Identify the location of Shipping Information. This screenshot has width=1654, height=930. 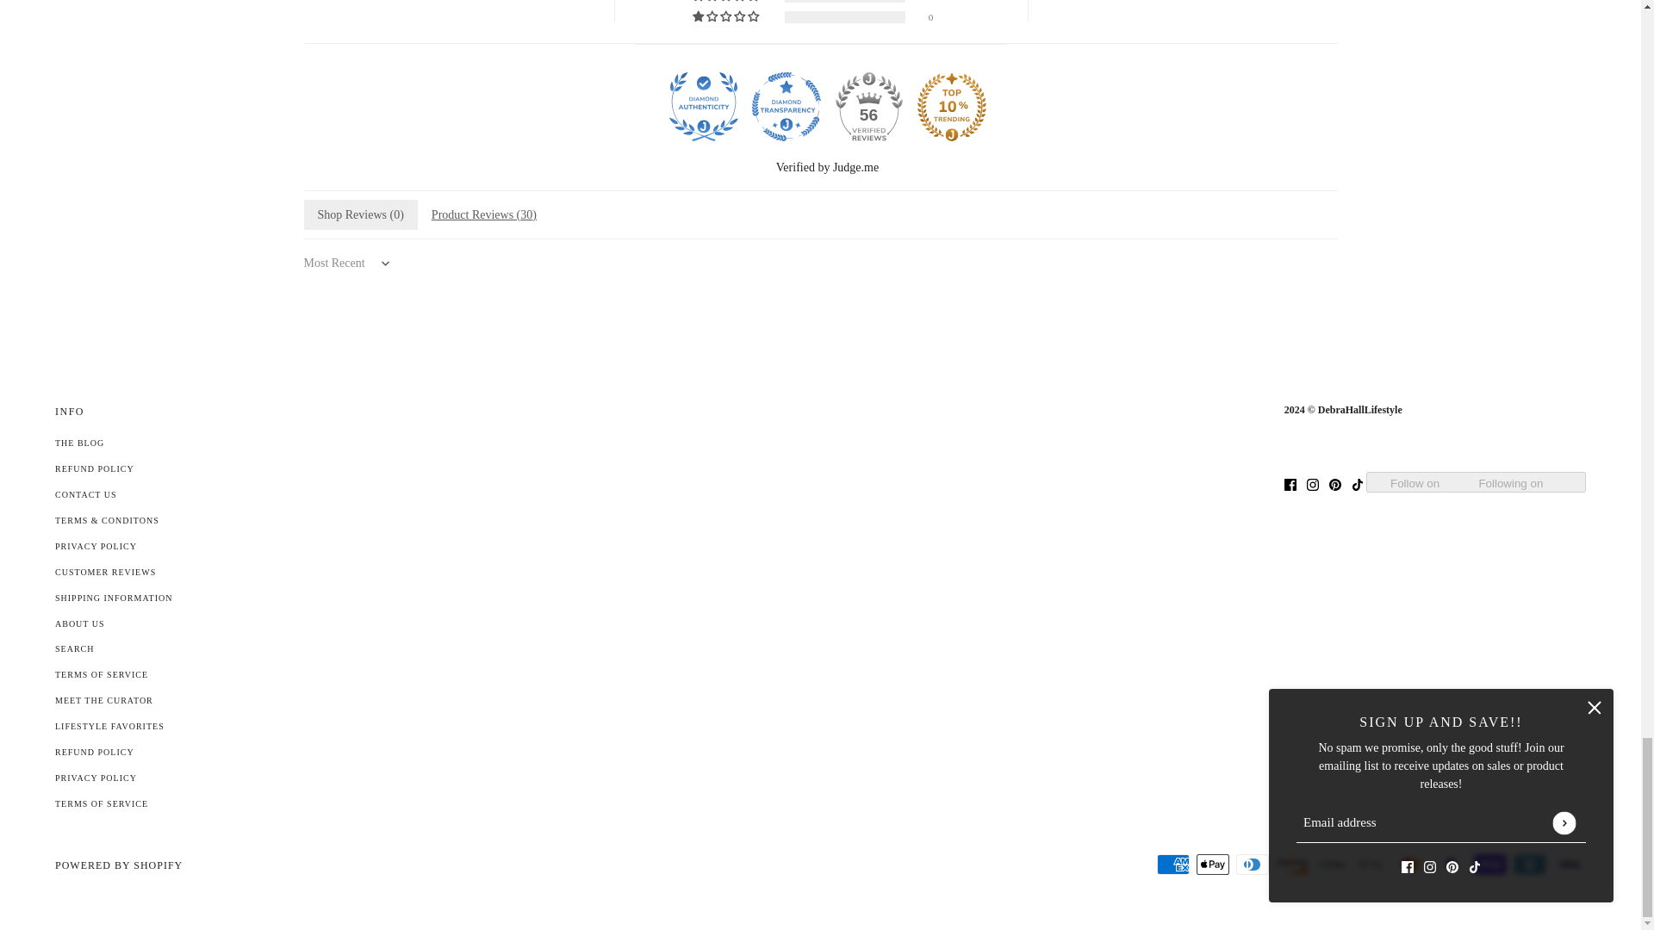
(113, 598).